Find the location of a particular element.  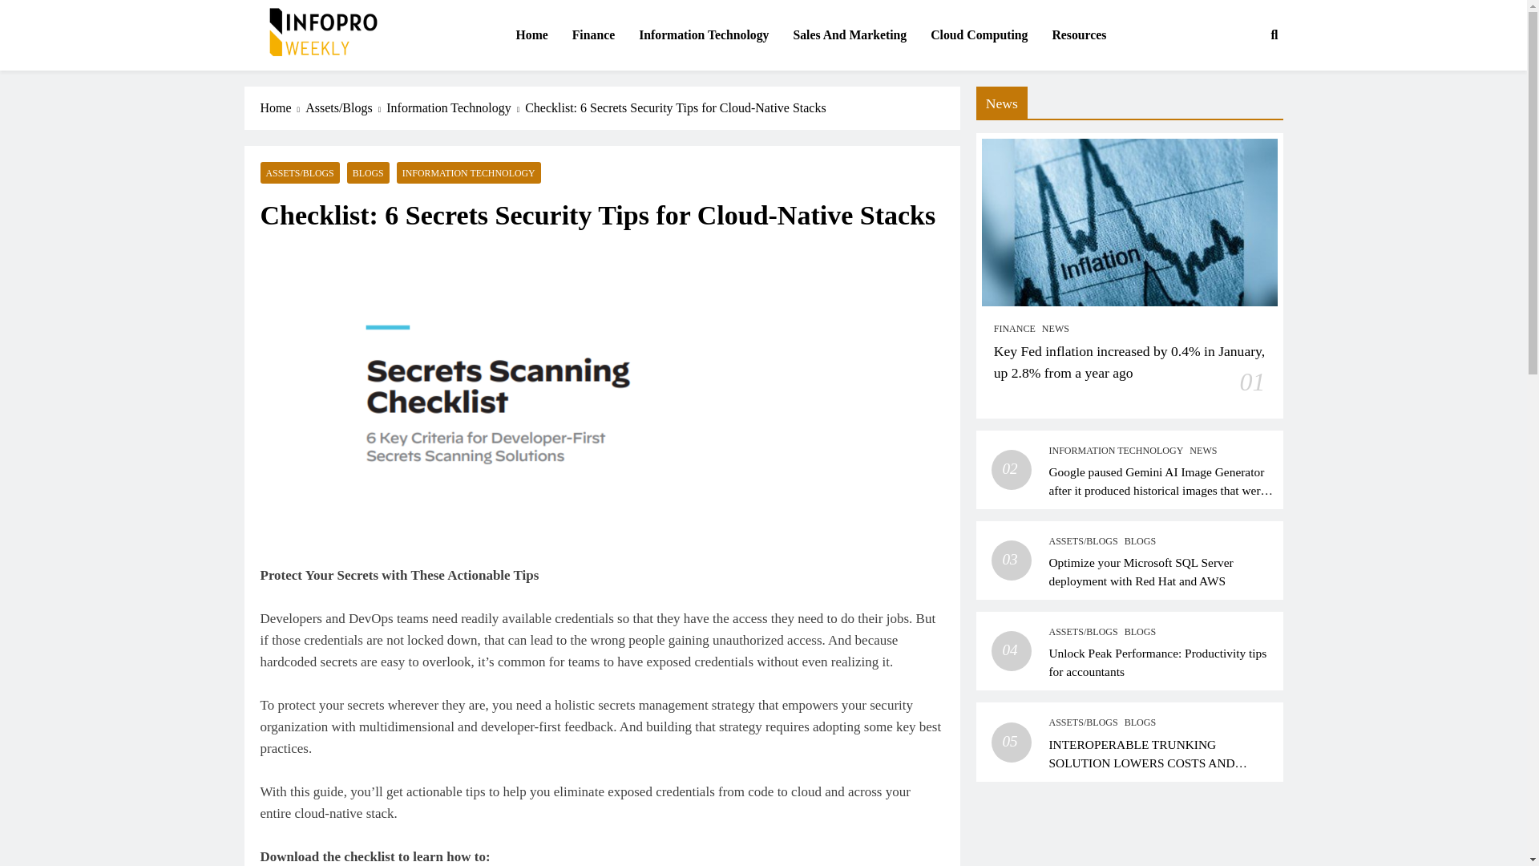

Finance is located at coordinates (593, 35).